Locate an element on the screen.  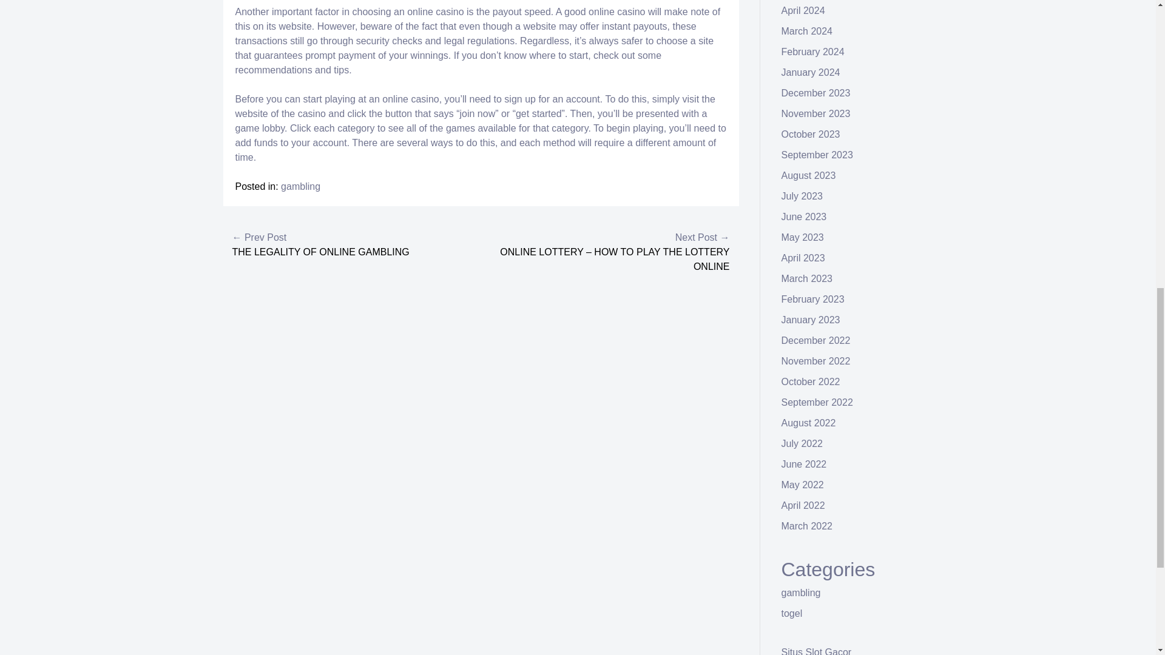
August 2023 is located at coordinates (809, 175).